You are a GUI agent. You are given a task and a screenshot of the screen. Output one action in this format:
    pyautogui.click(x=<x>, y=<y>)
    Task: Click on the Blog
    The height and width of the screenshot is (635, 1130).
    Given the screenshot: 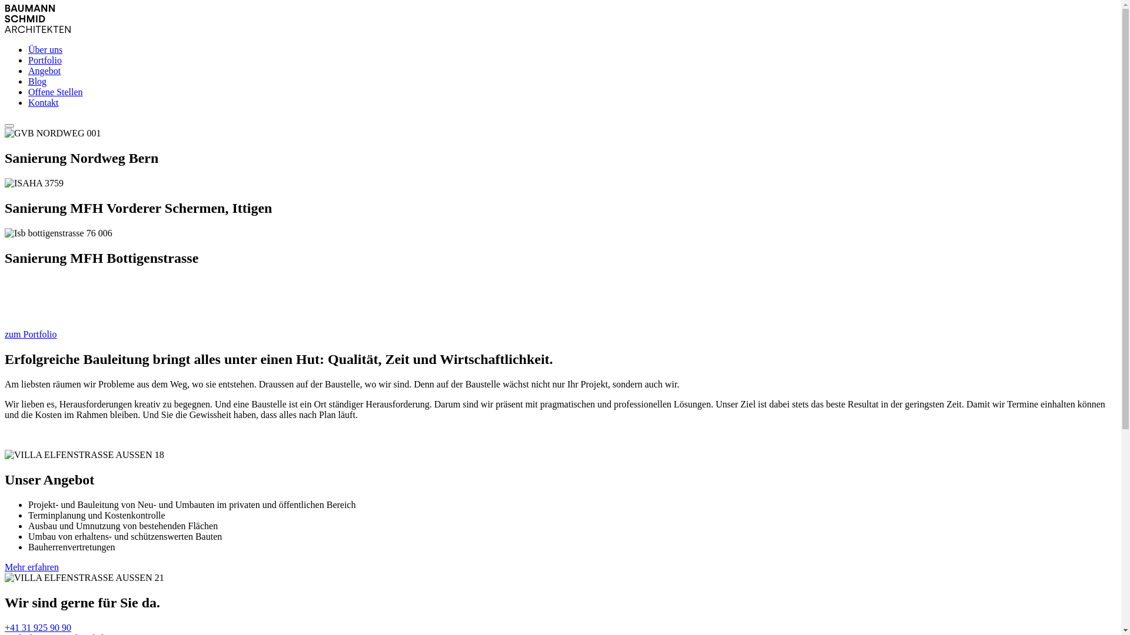 What is the action you would take?
    pyautogui.click(x=38, y=81)
    